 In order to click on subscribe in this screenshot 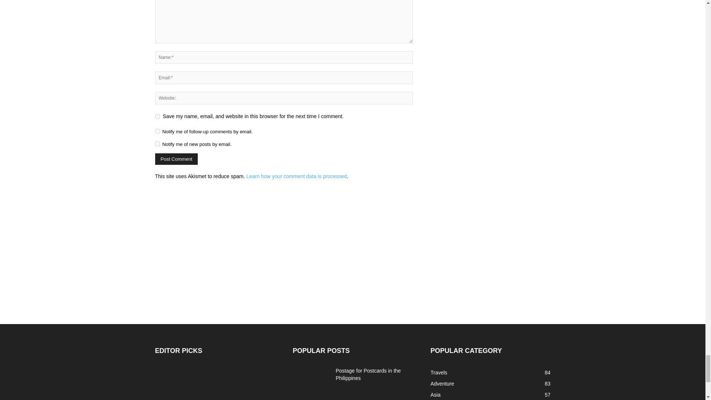, I will do `click(157, 131)`.